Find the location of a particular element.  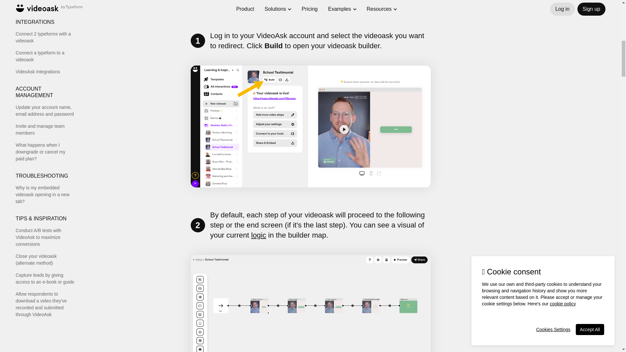

Update your account name, email address and password is located at coordinates (45, 110).